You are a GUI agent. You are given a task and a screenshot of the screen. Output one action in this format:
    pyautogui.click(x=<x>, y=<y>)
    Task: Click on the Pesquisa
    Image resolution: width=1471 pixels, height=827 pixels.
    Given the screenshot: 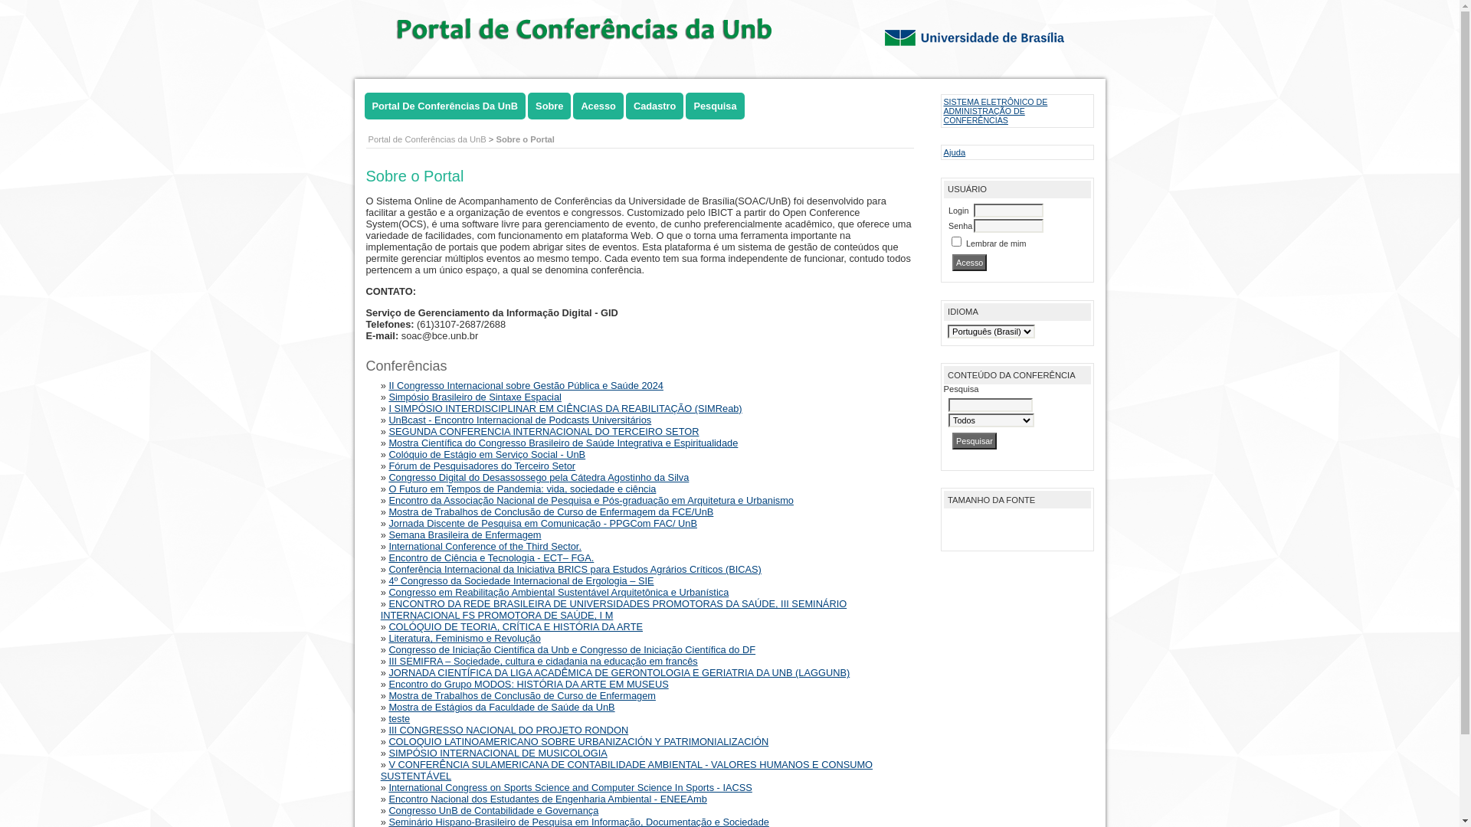 What is the action you would take?
    pyautogui.click(x=715, y=106)
    